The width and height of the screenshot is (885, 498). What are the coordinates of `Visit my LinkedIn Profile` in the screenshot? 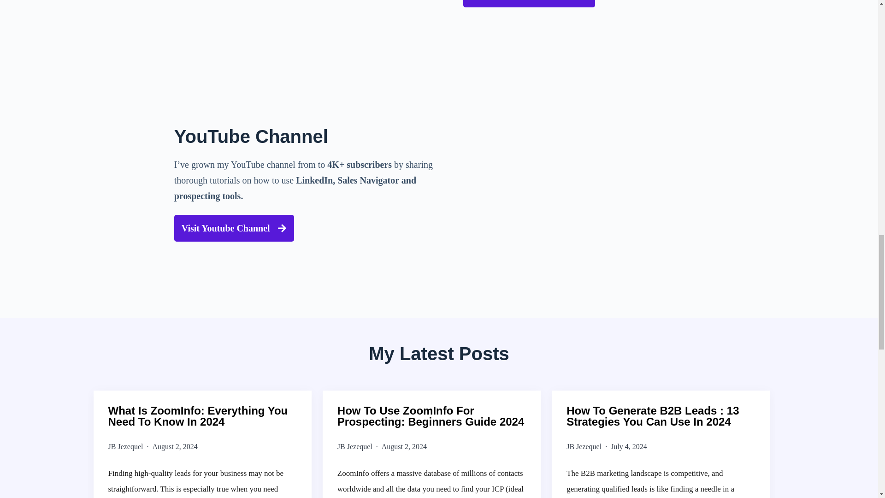 It's located at (529, 4).